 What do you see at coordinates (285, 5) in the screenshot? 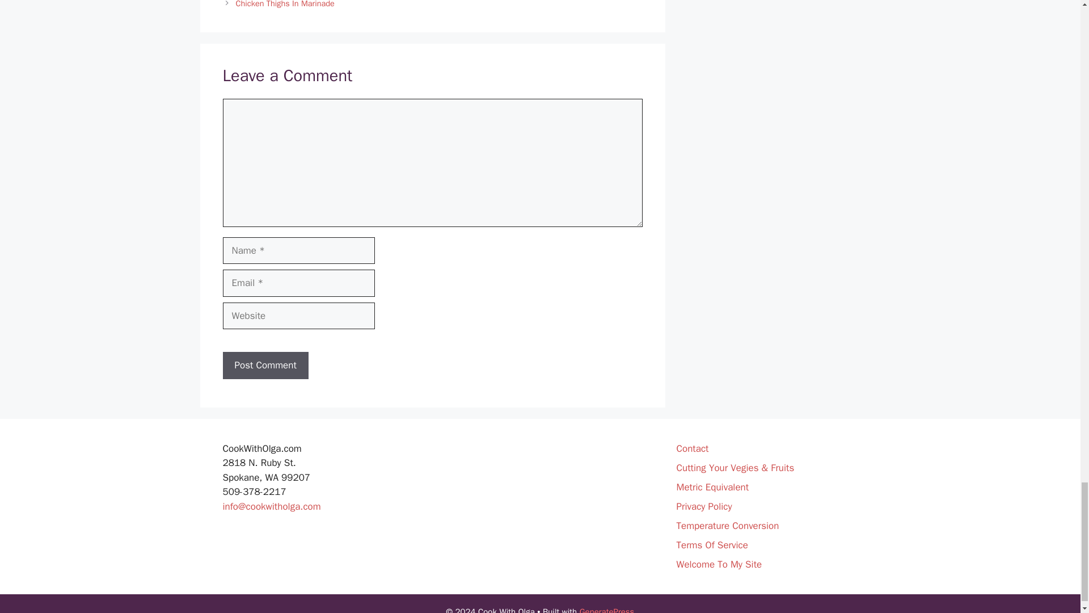
I see `Chicken Thighs In Marinade` at bounding box center [285, 5].